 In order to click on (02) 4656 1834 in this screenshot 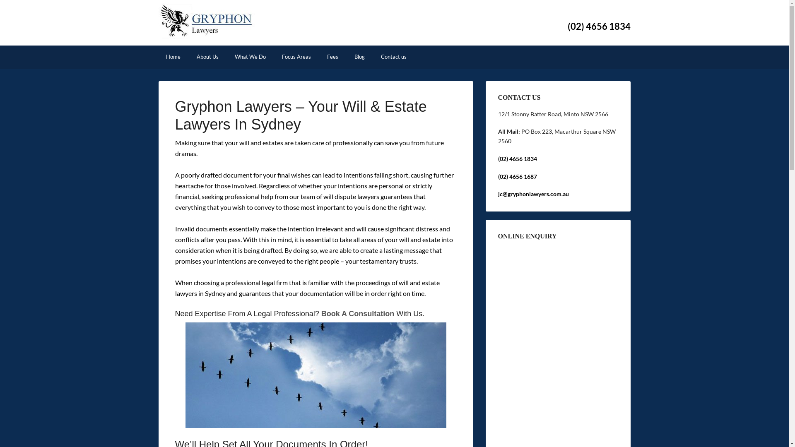, I will do `click(599, 26)`.